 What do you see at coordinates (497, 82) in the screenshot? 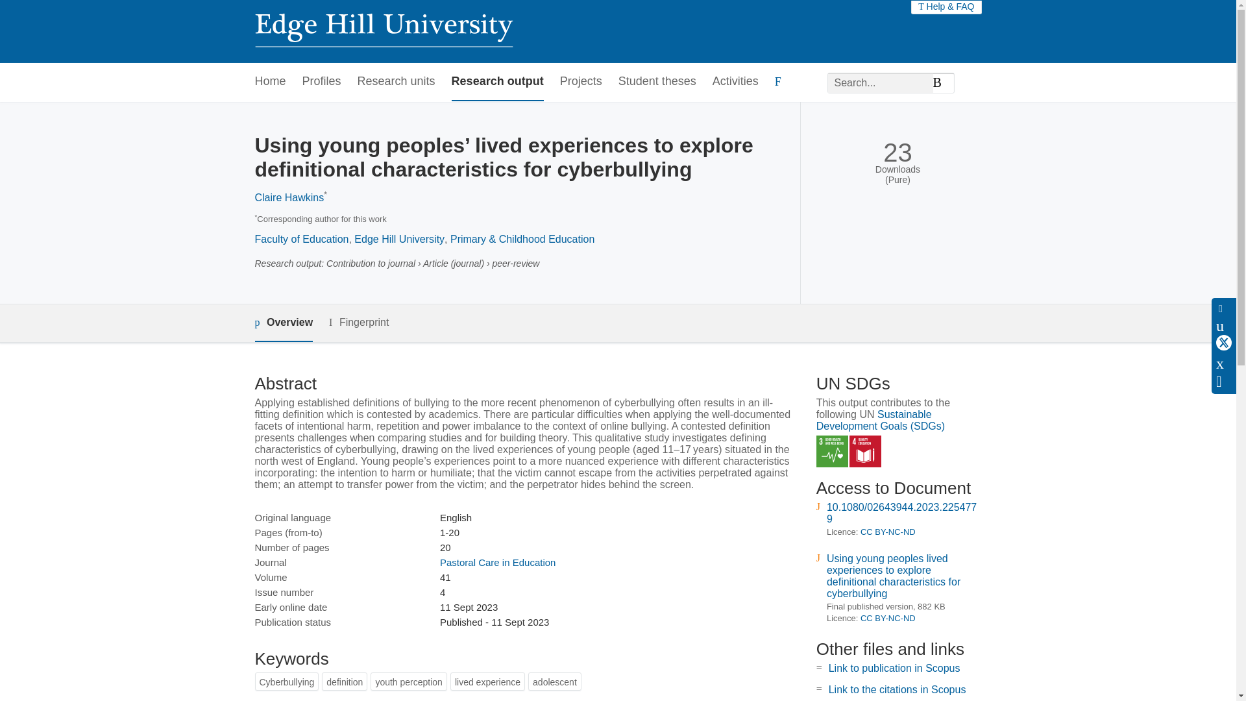
I see `Research output` at bounding box center [497, 82].